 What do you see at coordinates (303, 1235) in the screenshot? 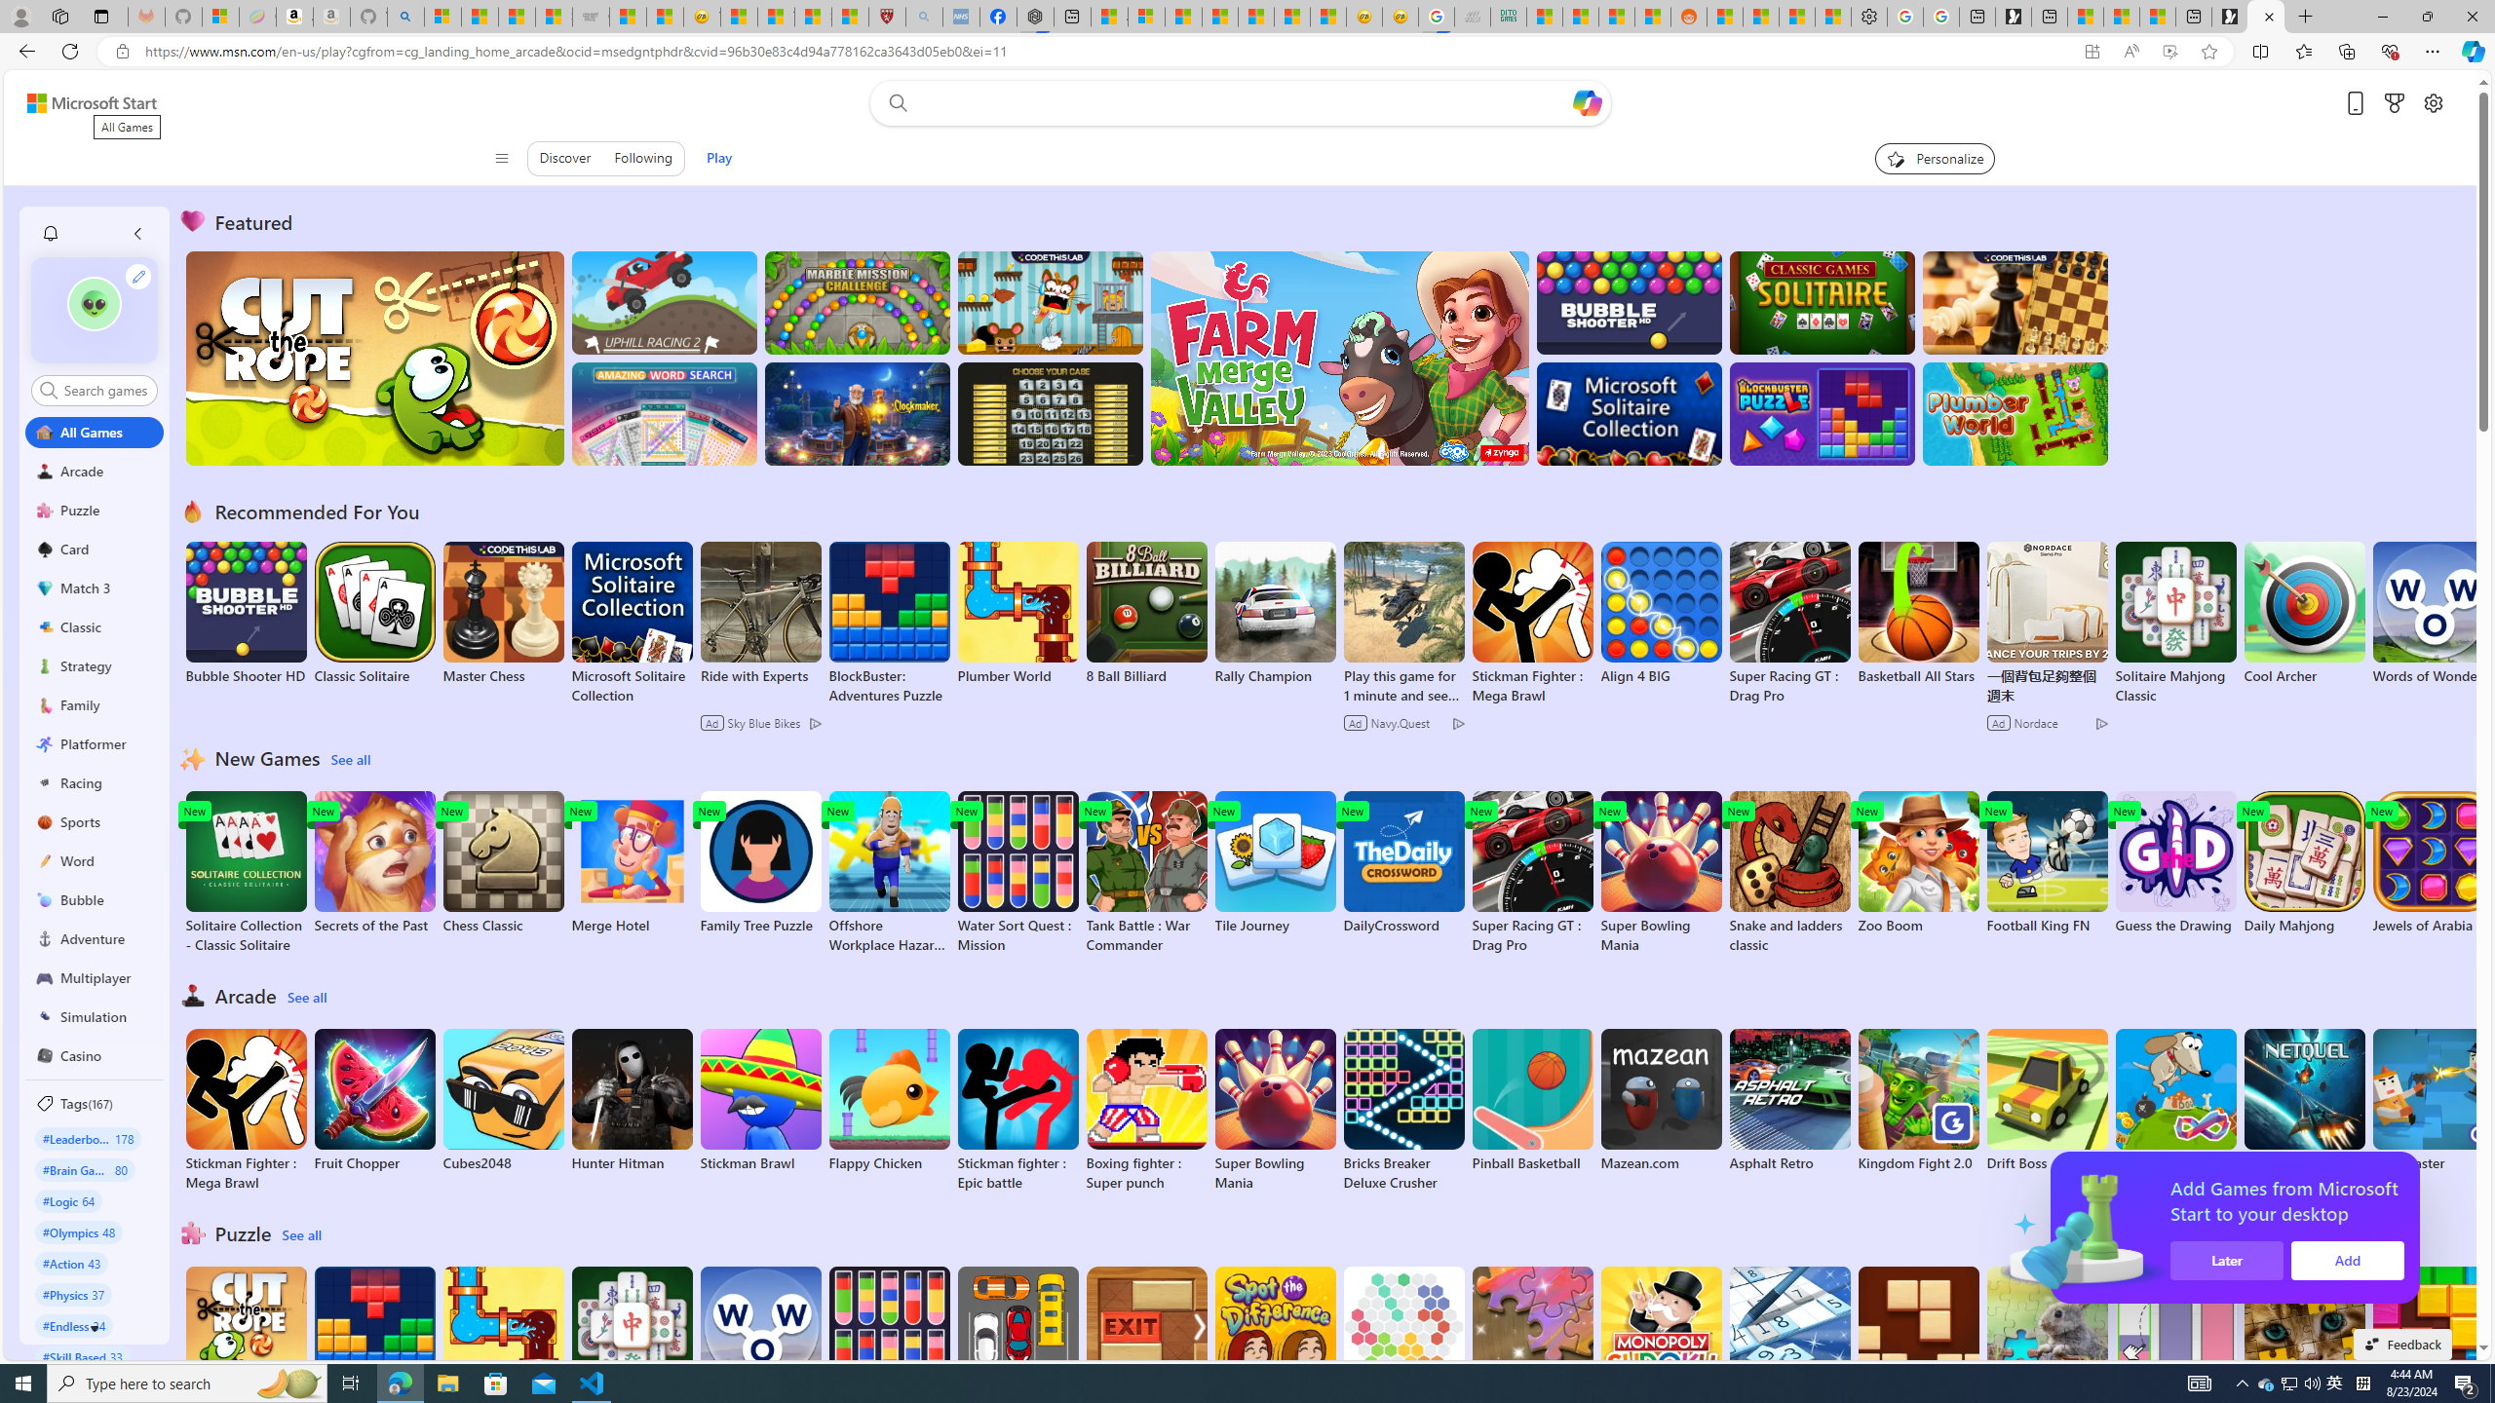
I see `See all` at bounding box center [303, 1235].